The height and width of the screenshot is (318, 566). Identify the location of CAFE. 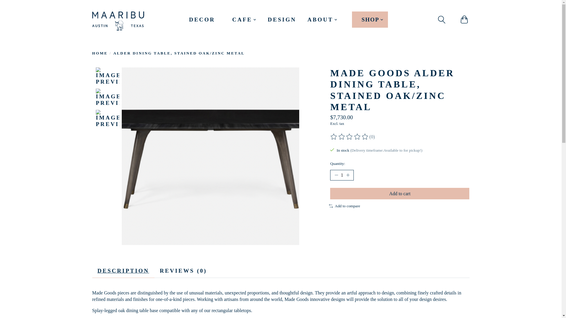
(244, 19).